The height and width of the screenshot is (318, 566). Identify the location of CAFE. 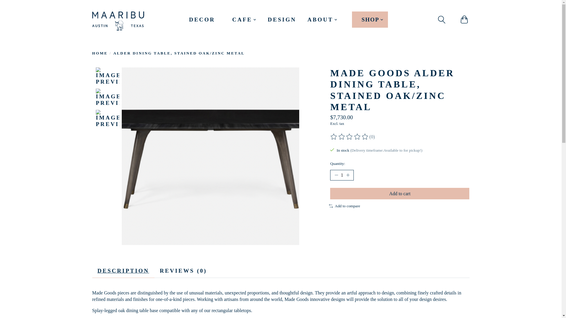
(244, 19).